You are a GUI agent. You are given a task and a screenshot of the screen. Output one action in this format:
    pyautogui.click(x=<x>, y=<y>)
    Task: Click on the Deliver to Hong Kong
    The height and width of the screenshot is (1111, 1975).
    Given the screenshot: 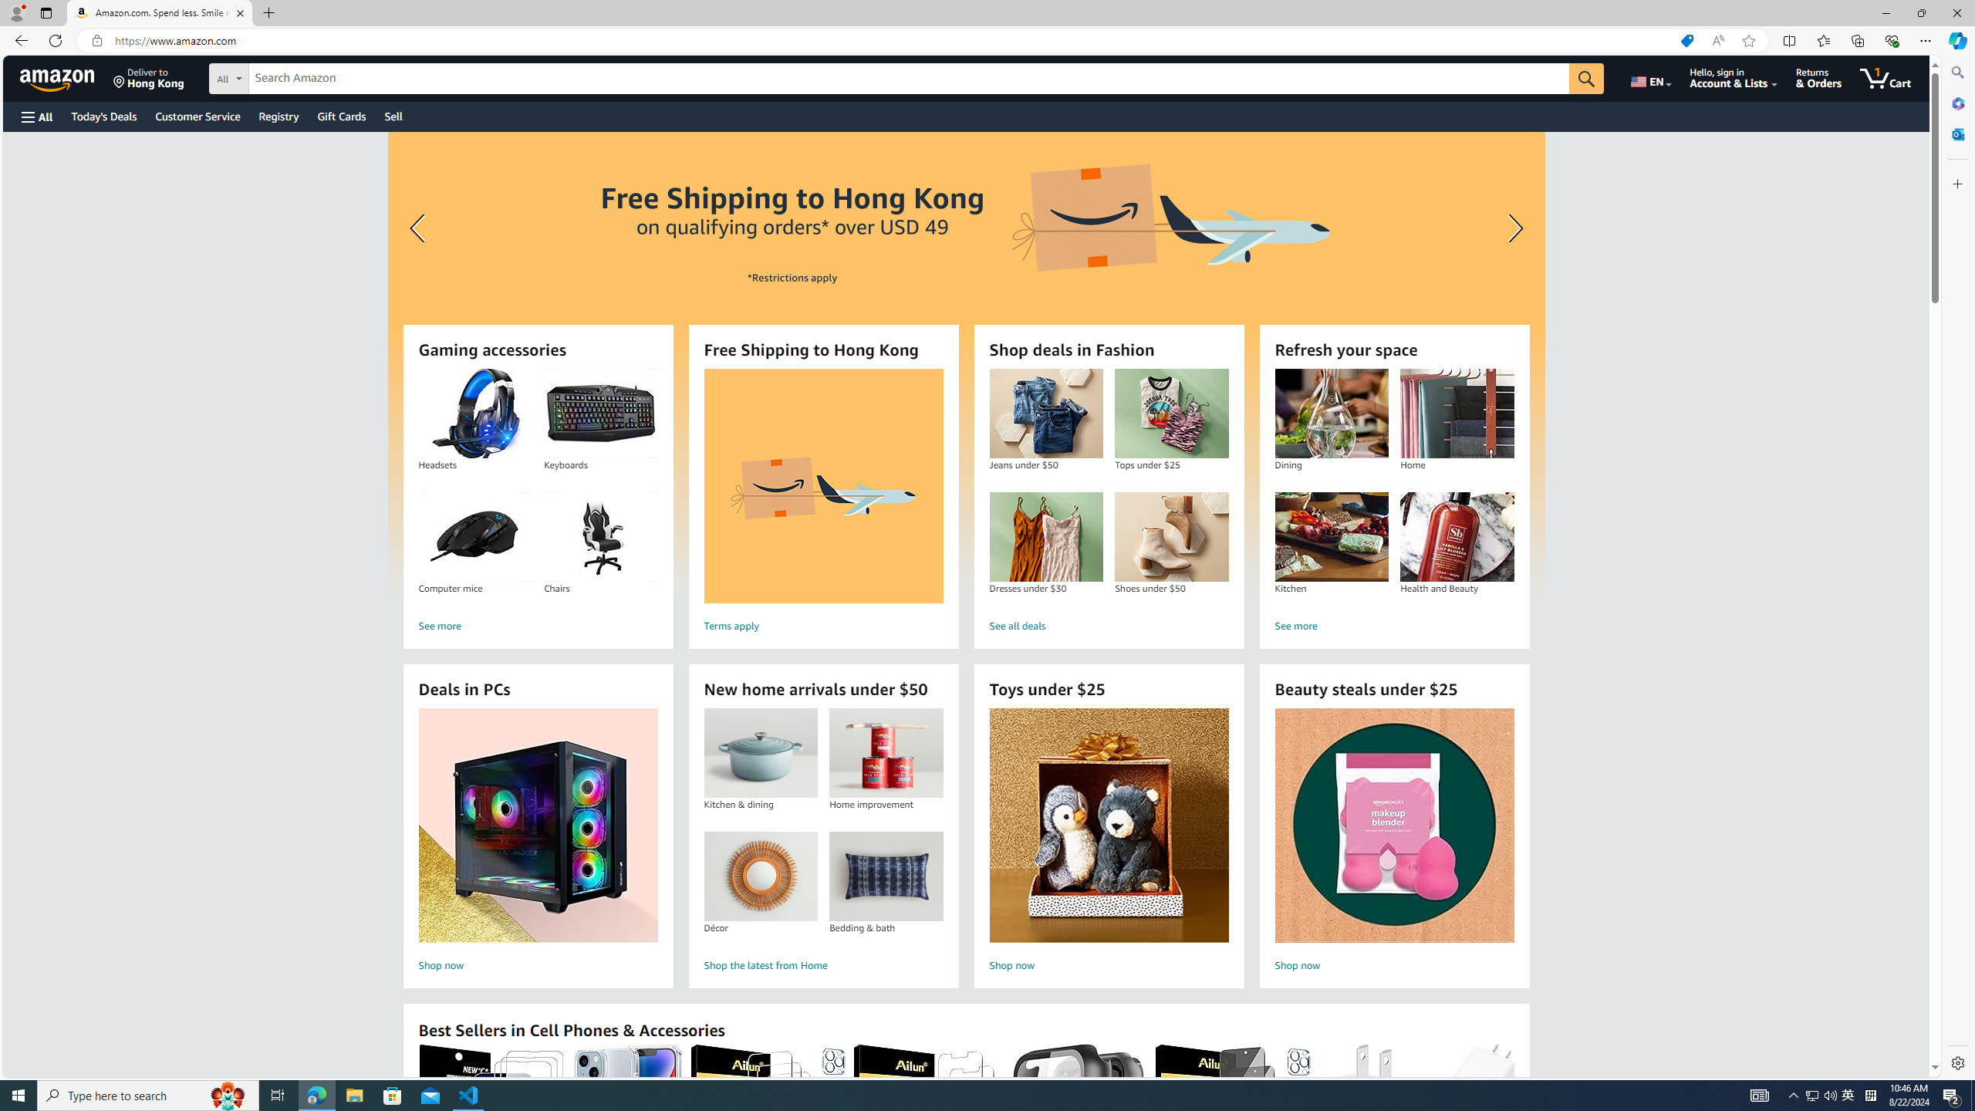 What is the action you would take?
    pyautogui.click(x=149, y=78)
    